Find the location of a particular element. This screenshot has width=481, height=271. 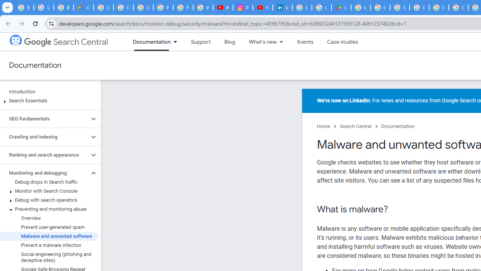

Last Shelter: Survival - Apps on Google Play is located at coordinates (341, 8).